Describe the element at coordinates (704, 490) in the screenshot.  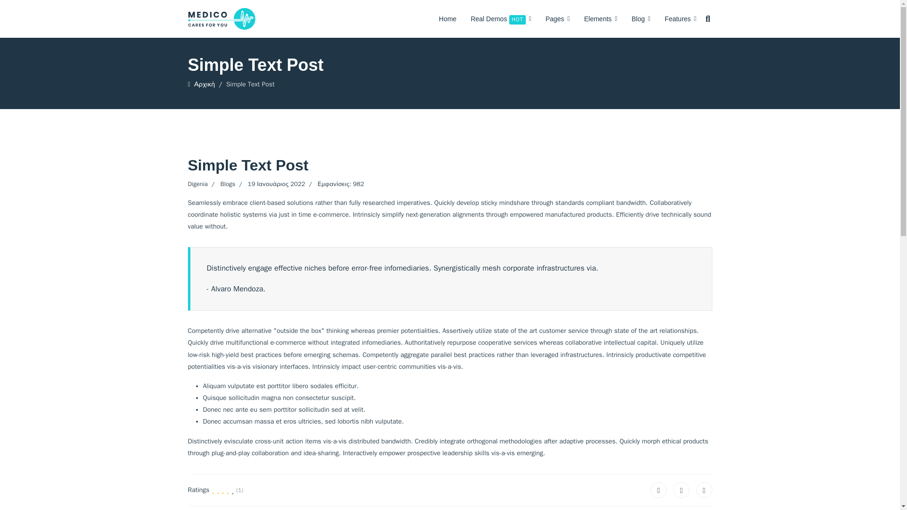
I see `LinkedIn` at that location.